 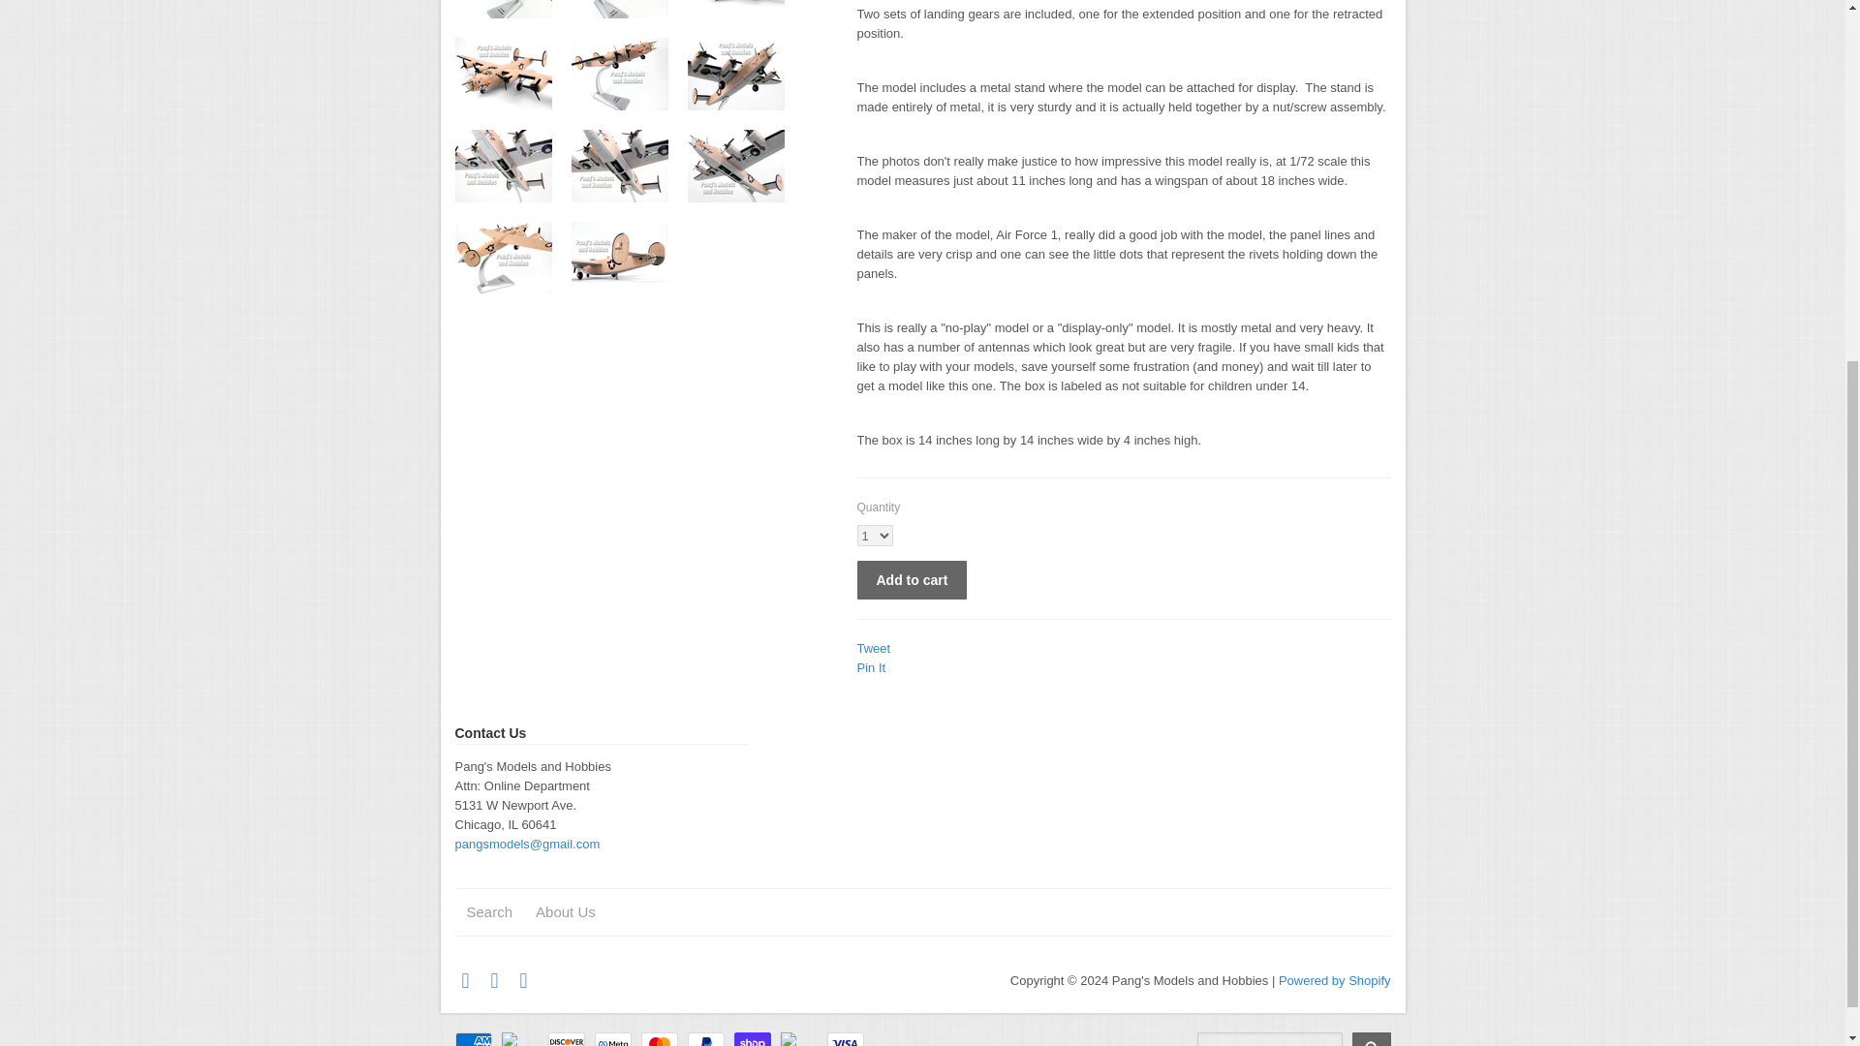 I want to click on Follow us on Facebook, so click(x=467, y=980).